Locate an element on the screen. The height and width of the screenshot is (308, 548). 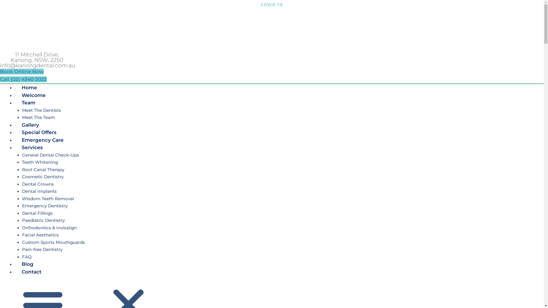
Custom Sports Mouthguards is located at coordinates (53, 242).